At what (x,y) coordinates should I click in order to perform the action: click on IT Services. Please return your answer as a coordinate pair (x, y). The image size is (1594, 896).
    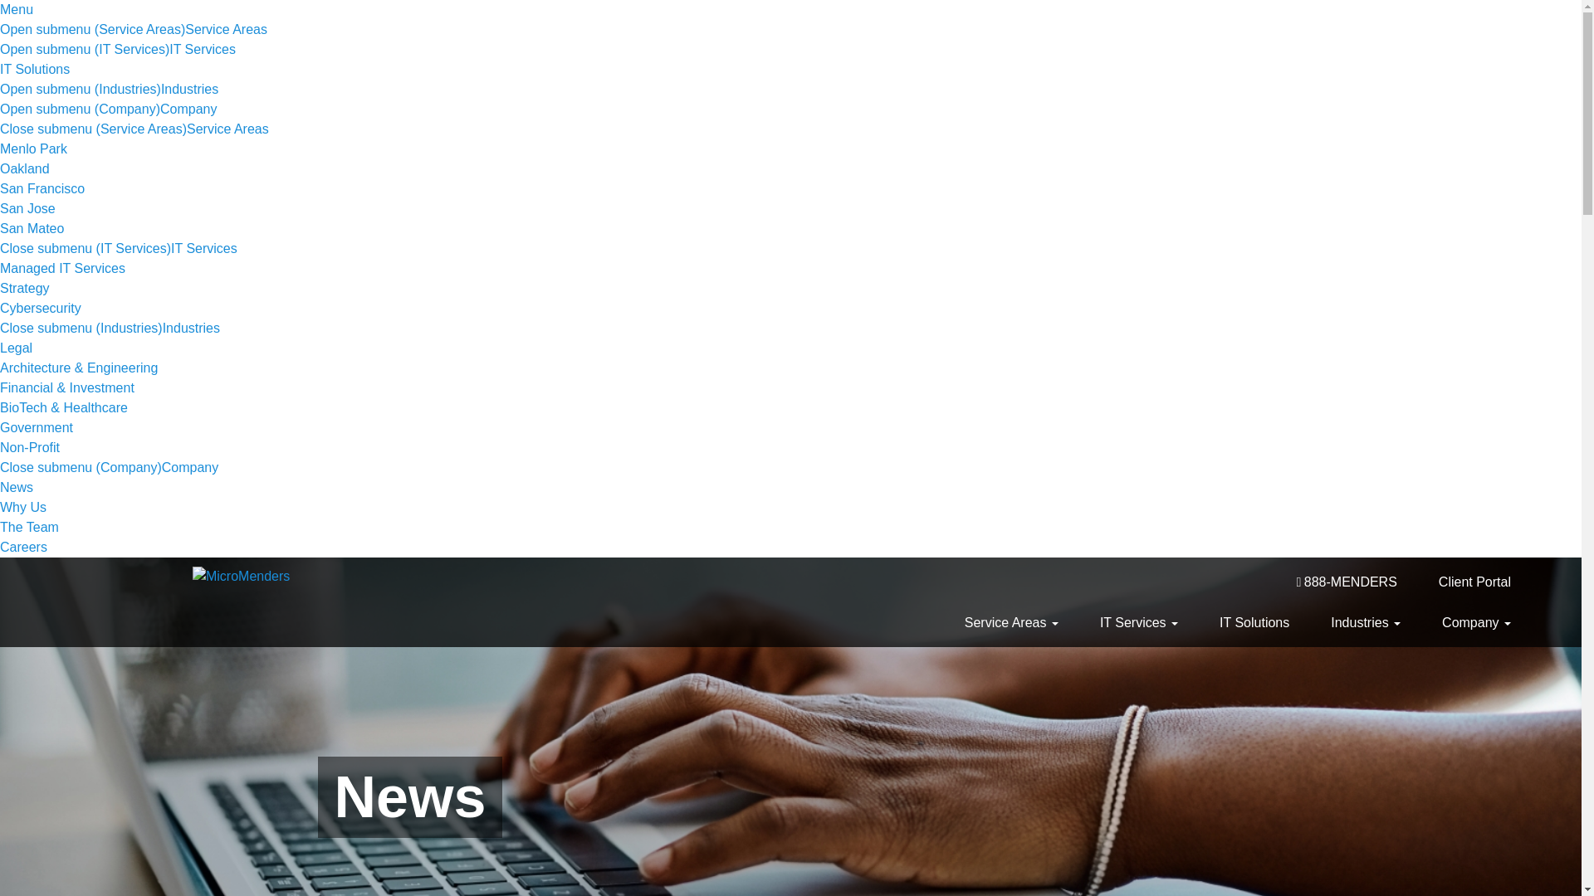
    Looking at the image, I should click on (204, 247).